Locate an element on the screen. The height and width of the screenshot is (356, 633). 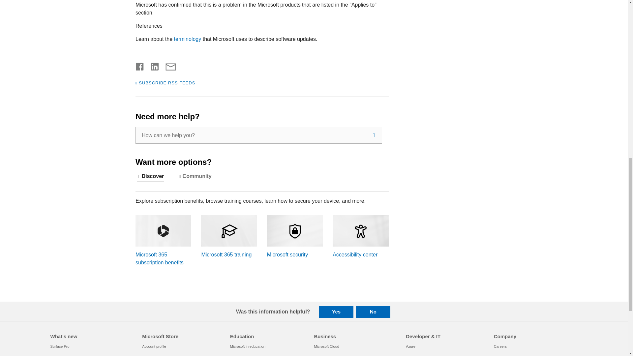
Share on Facebook is located at coordinates (140, 66).